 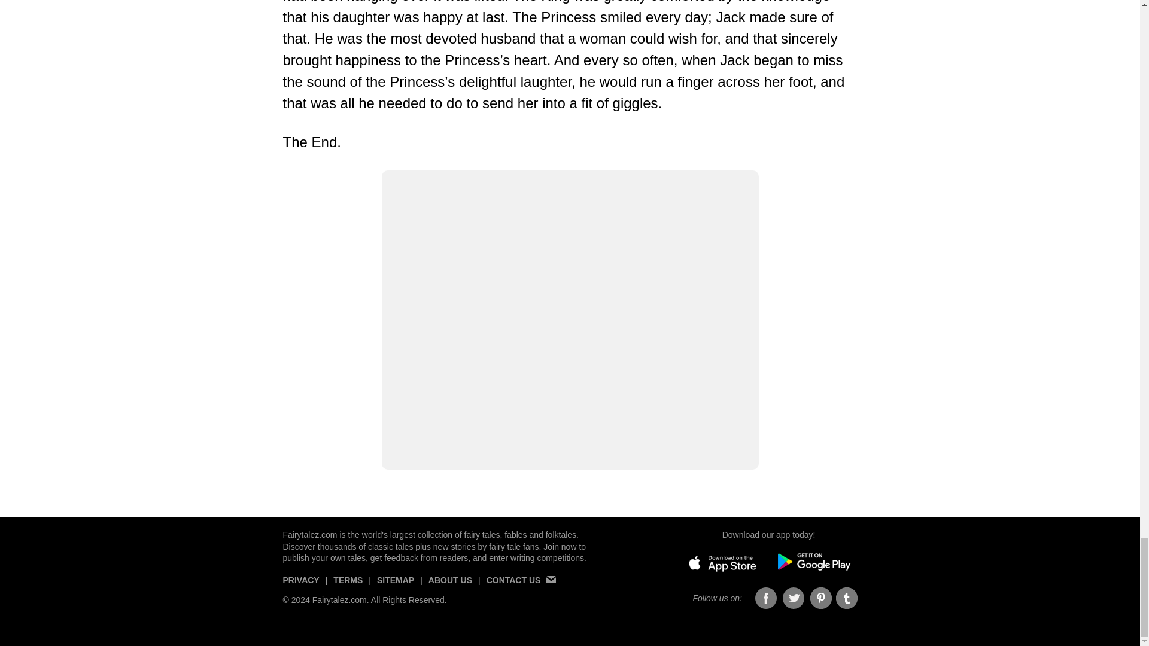 What do you see at coordinates (450, 585) in the screenshot?
I see `ABOUT US` at bounding box center [450, 585].